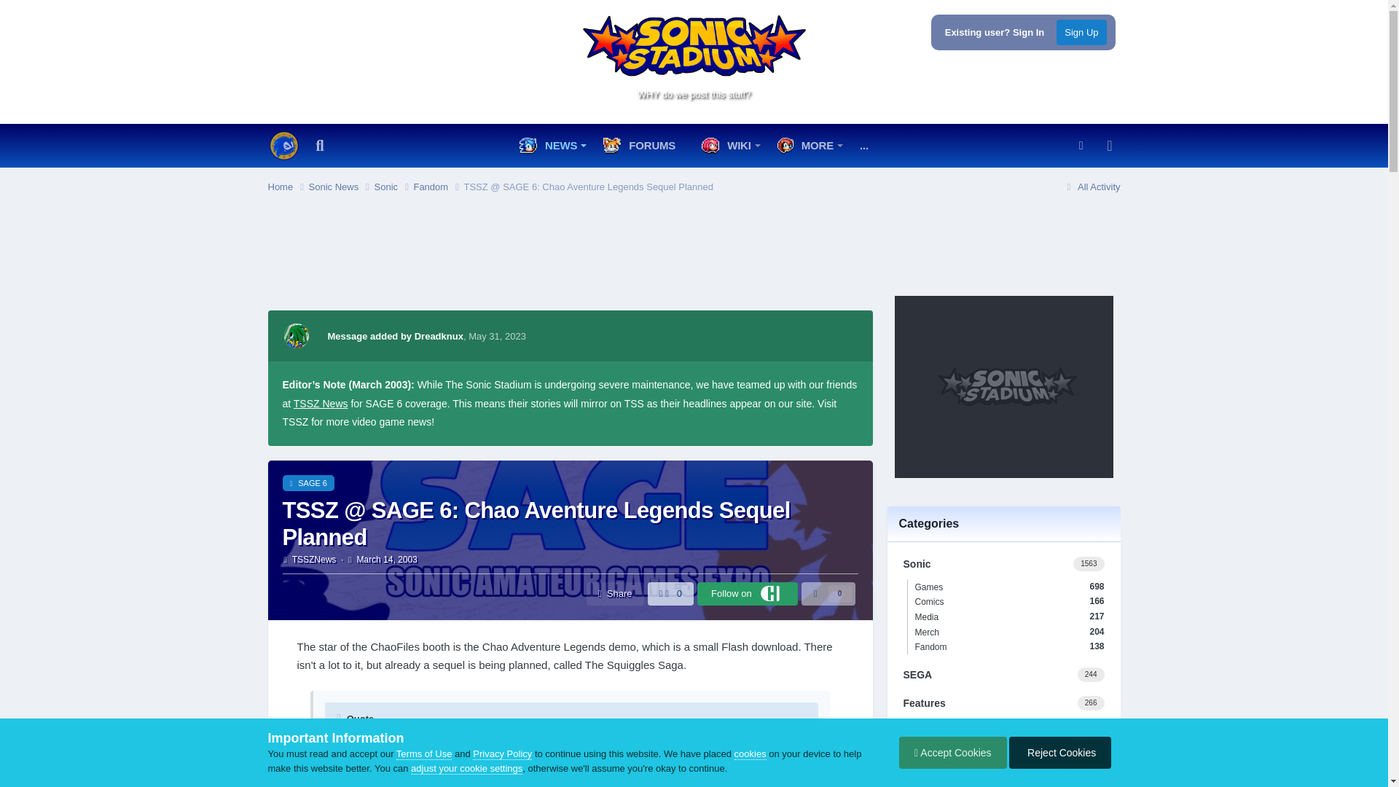  Describe the element at coordinates (1060, 182) in the screenshot. I see `68` at that location.